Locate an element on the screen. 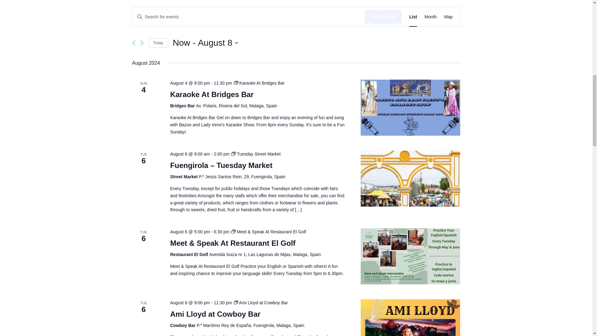 The height and width of the screenshot is (336, 597). Click to toggle datepicker is located at coordinates (158, 43).